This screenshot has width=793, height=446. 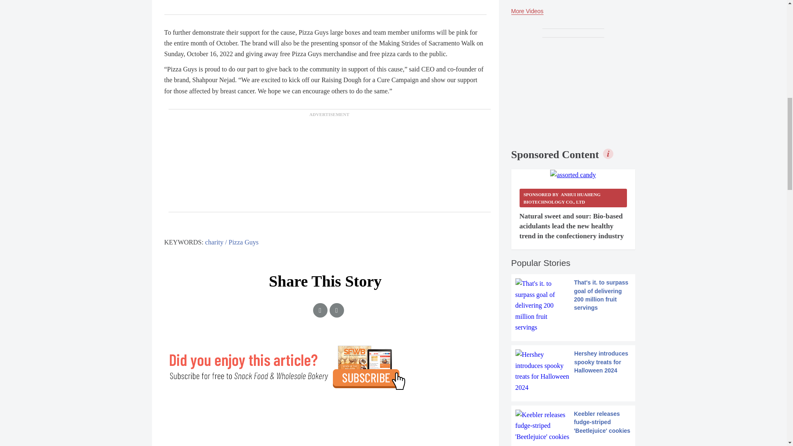 I want to click on Keebler releases fudge-striped 'Beetlejuice' cookies, so click(x=573, y=426).